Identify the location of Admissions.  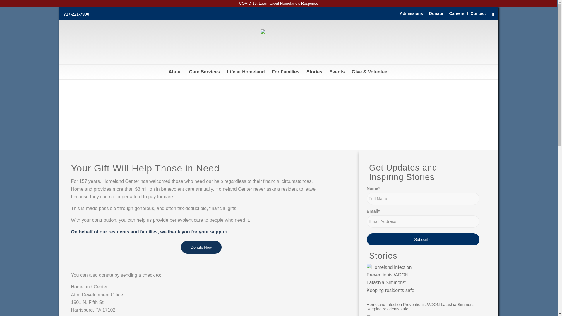
(411, 13).